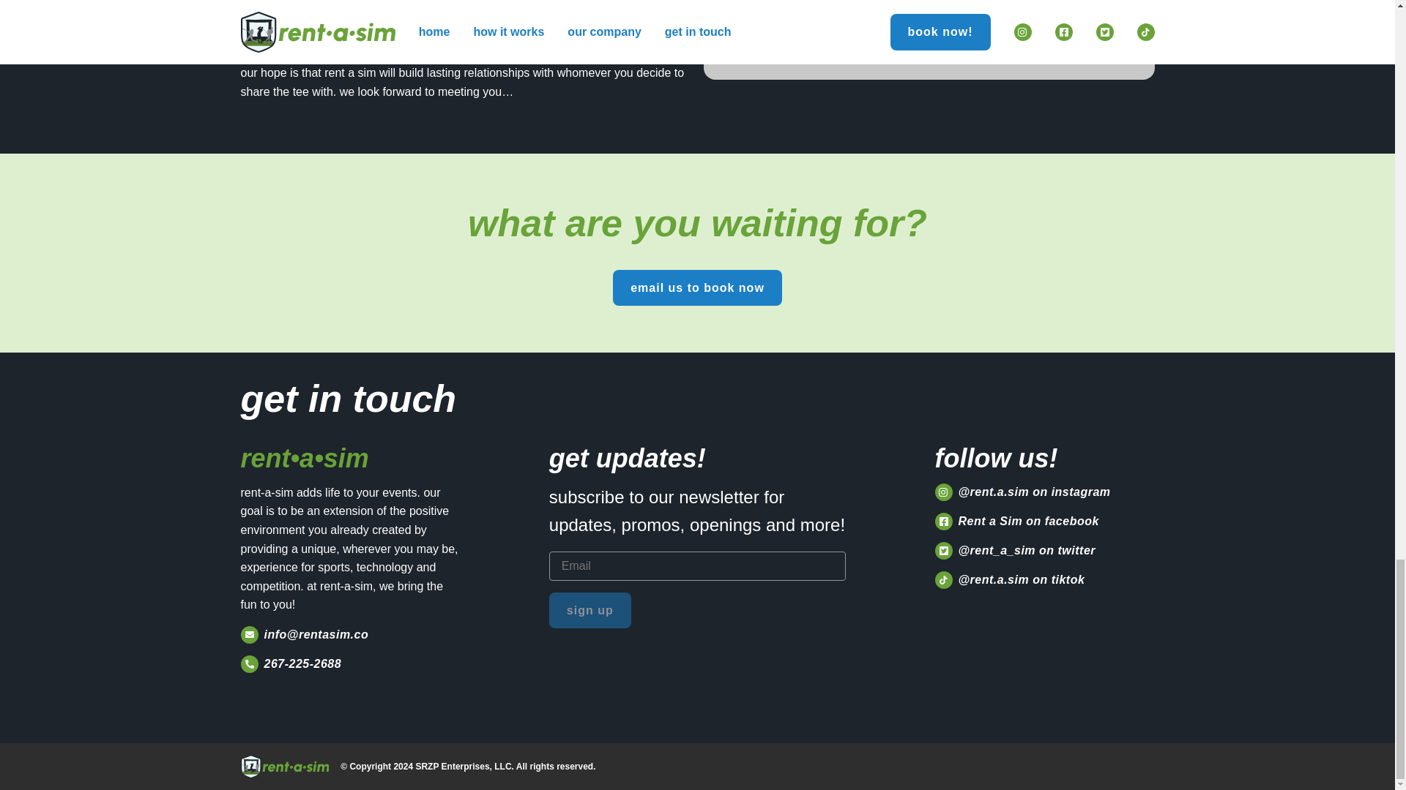 This screenshot has width=1406, height=790. What do you see at coordinates (590, 609) in the screenshot?
I see `sign up` at bounding box center [590, 609].